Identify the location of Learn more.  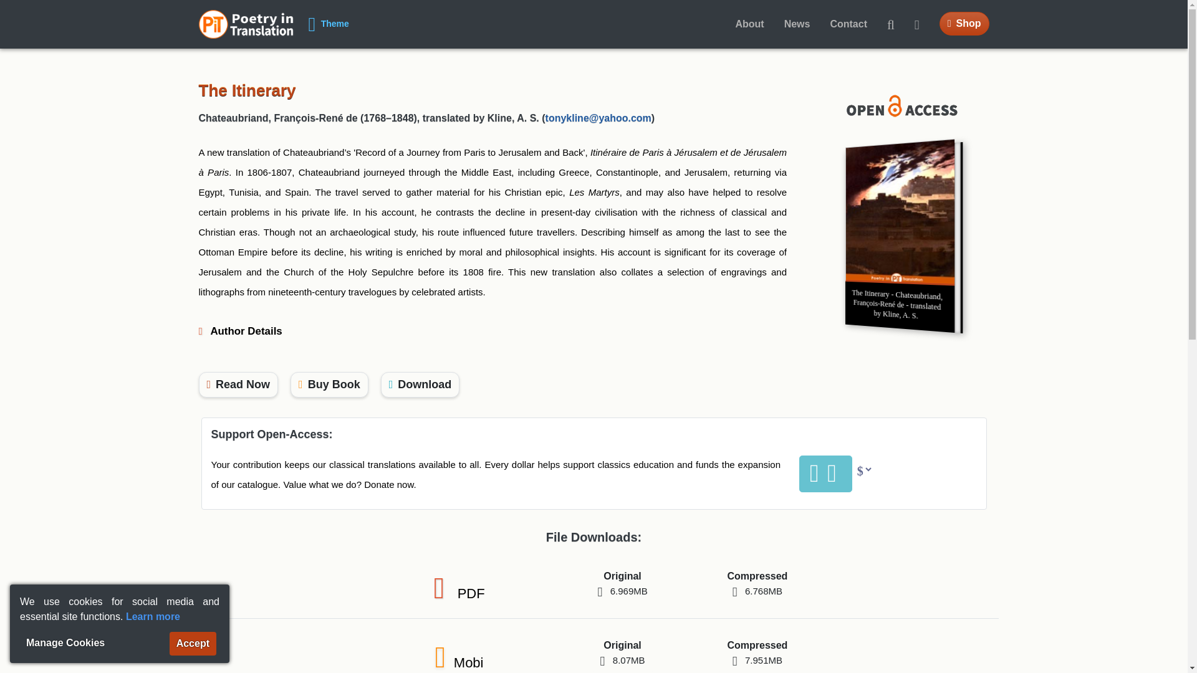
(153, 616).